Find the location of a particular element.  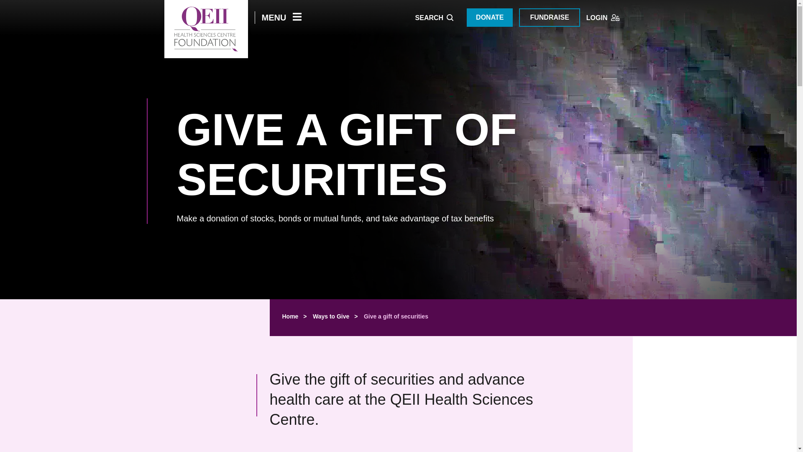

Login is located at coordinates (602, 18).